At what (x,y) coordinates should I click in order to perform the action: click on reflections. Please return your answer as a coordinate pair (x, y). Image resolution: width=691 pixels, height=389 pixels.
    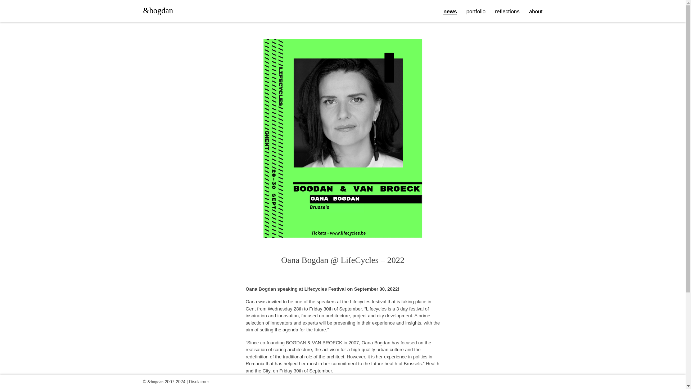
    Looking at the image, I should click on (507, 11).